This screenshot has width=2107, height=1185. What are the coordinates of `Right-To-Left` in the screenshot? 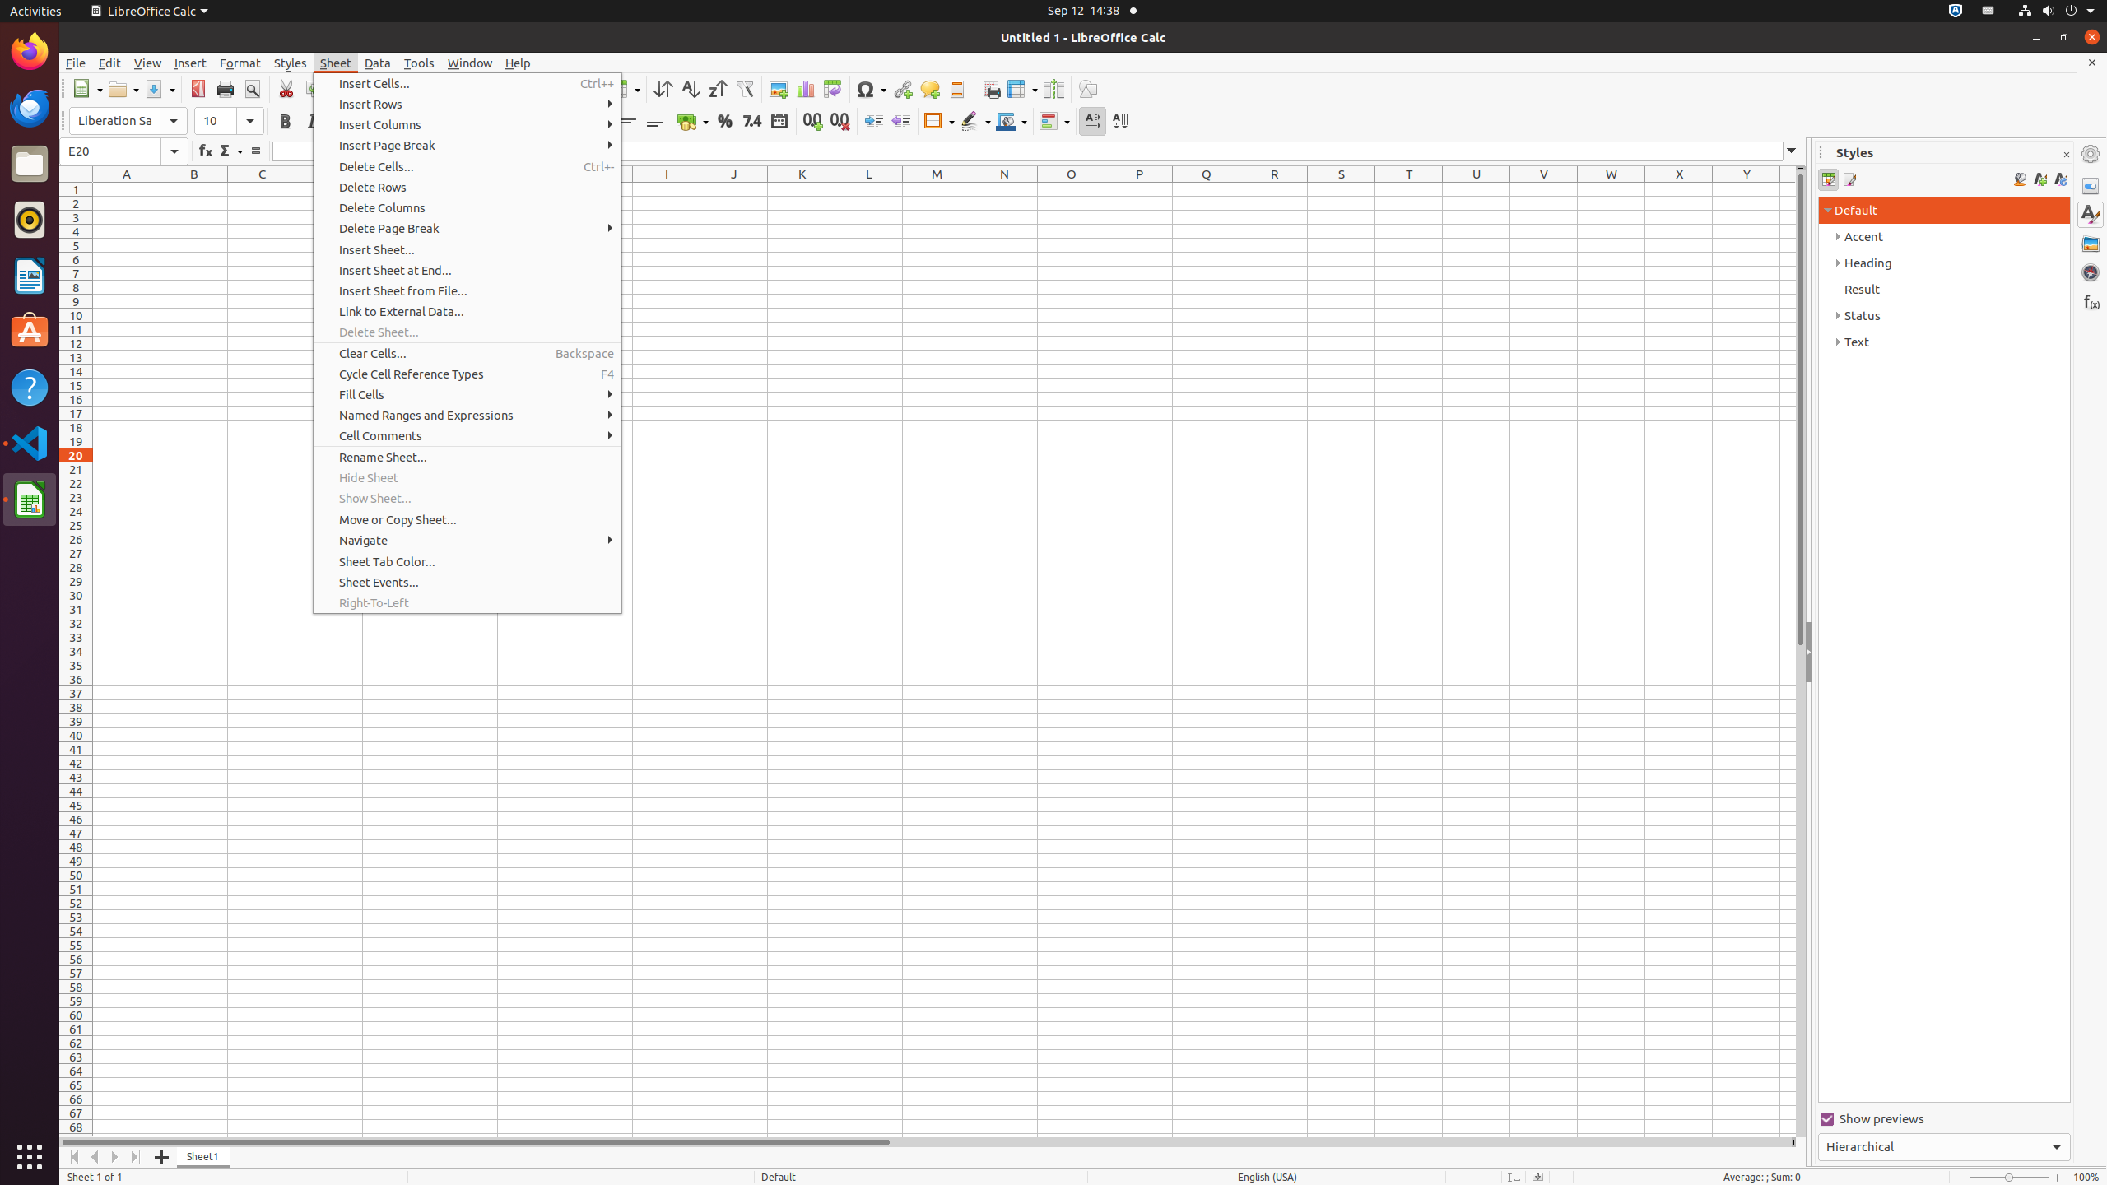 It's located at (467, 602).